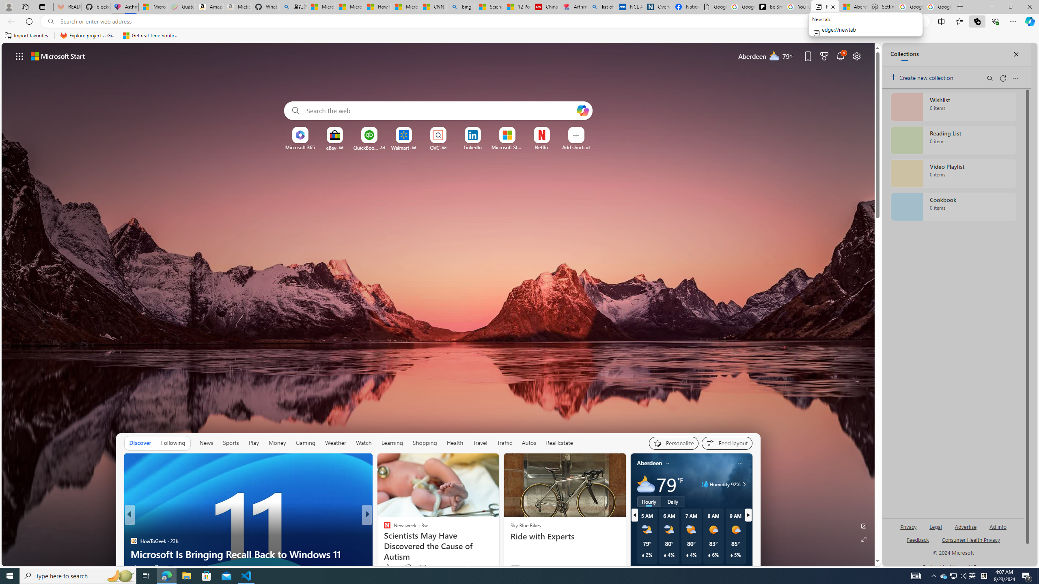 The width and height of the screenshot is (1039, 584). Describe the element at coordinates (498, 547) in the screenshot. I see `Guatemalan Indicted Over Deaths of 53 Migrants in Texas` at that location.